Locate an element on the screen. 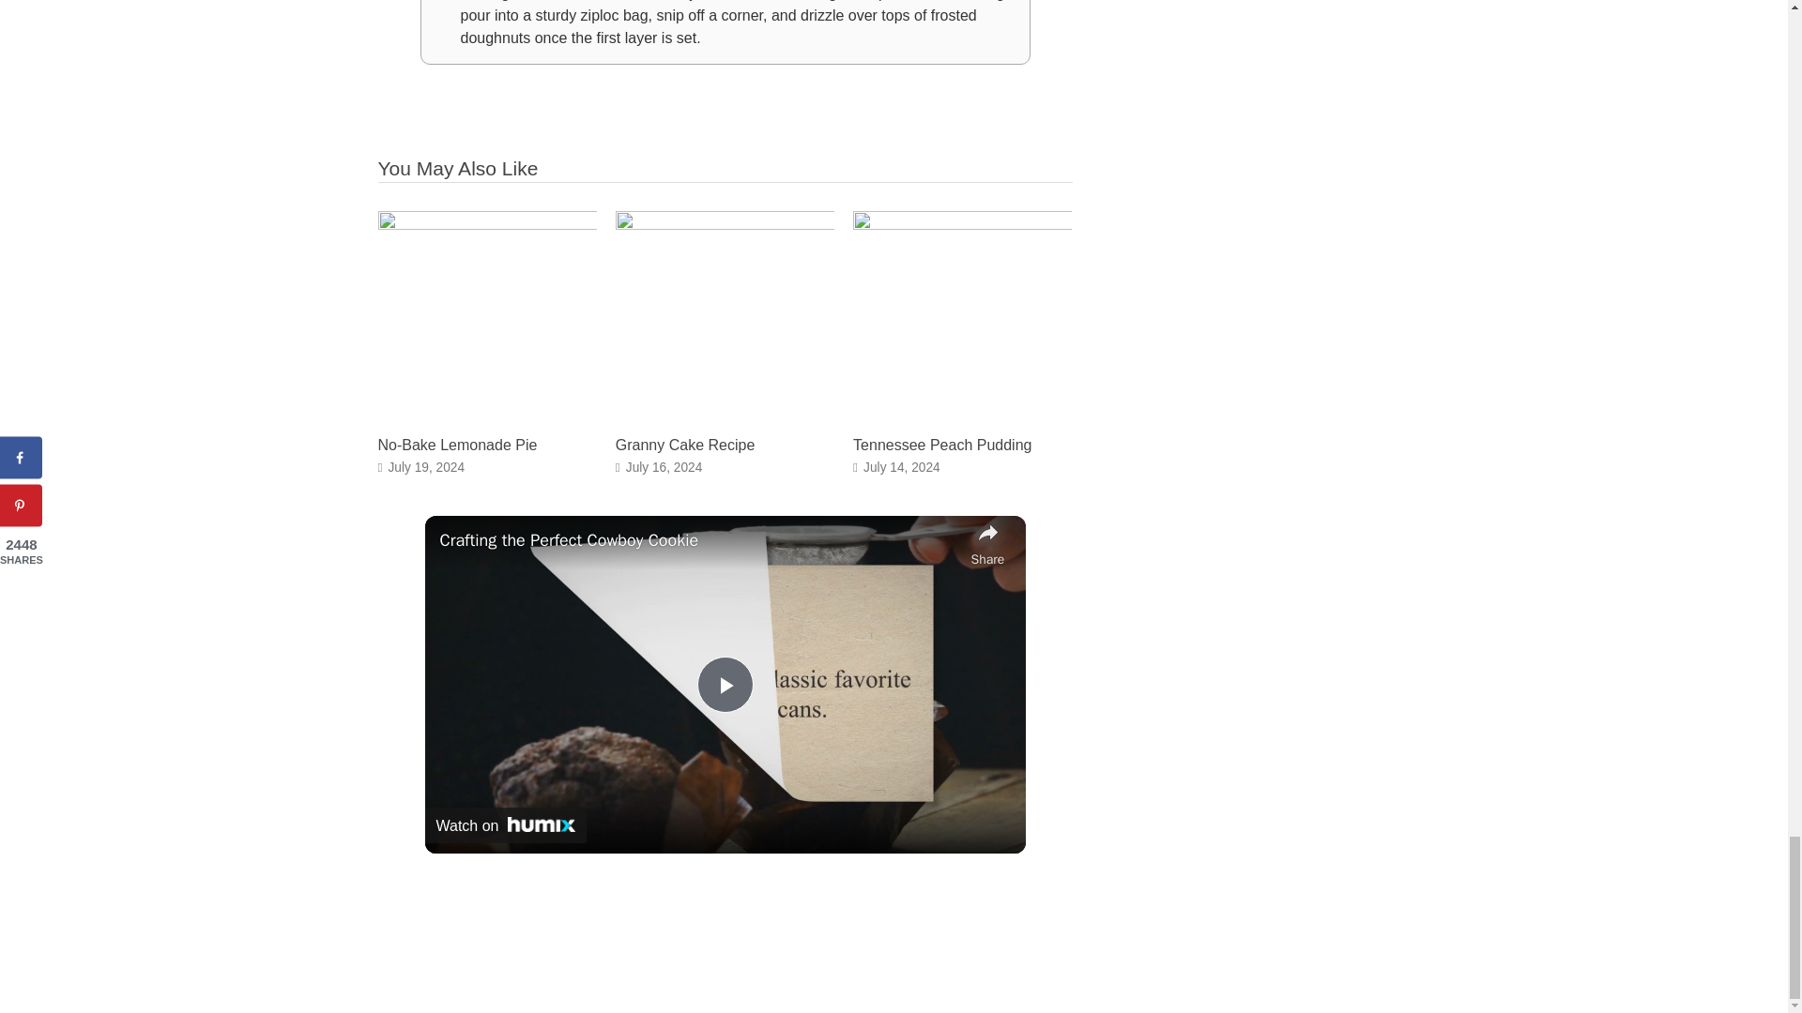 This screenshot has height=1013, width=1802. No-Bake Lemonade Pie is located at coordinates (486, 225).